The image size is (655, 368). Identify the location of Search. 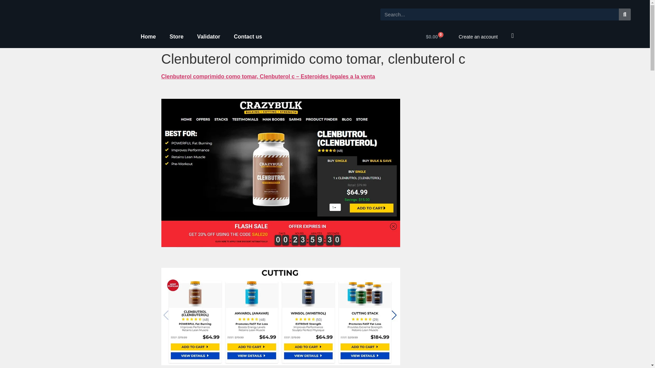
(625, 14).